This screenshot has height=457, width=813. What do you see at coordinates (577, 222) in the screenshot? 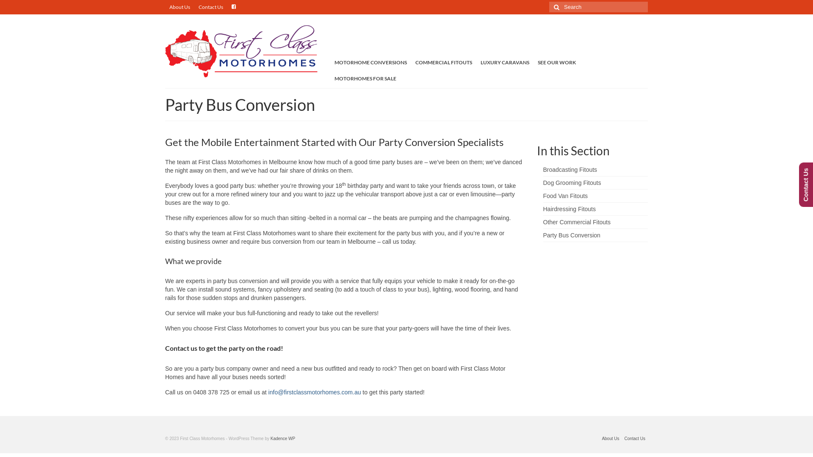
I see `Other Commercial Fitouts` at bounding box center [577, 222].